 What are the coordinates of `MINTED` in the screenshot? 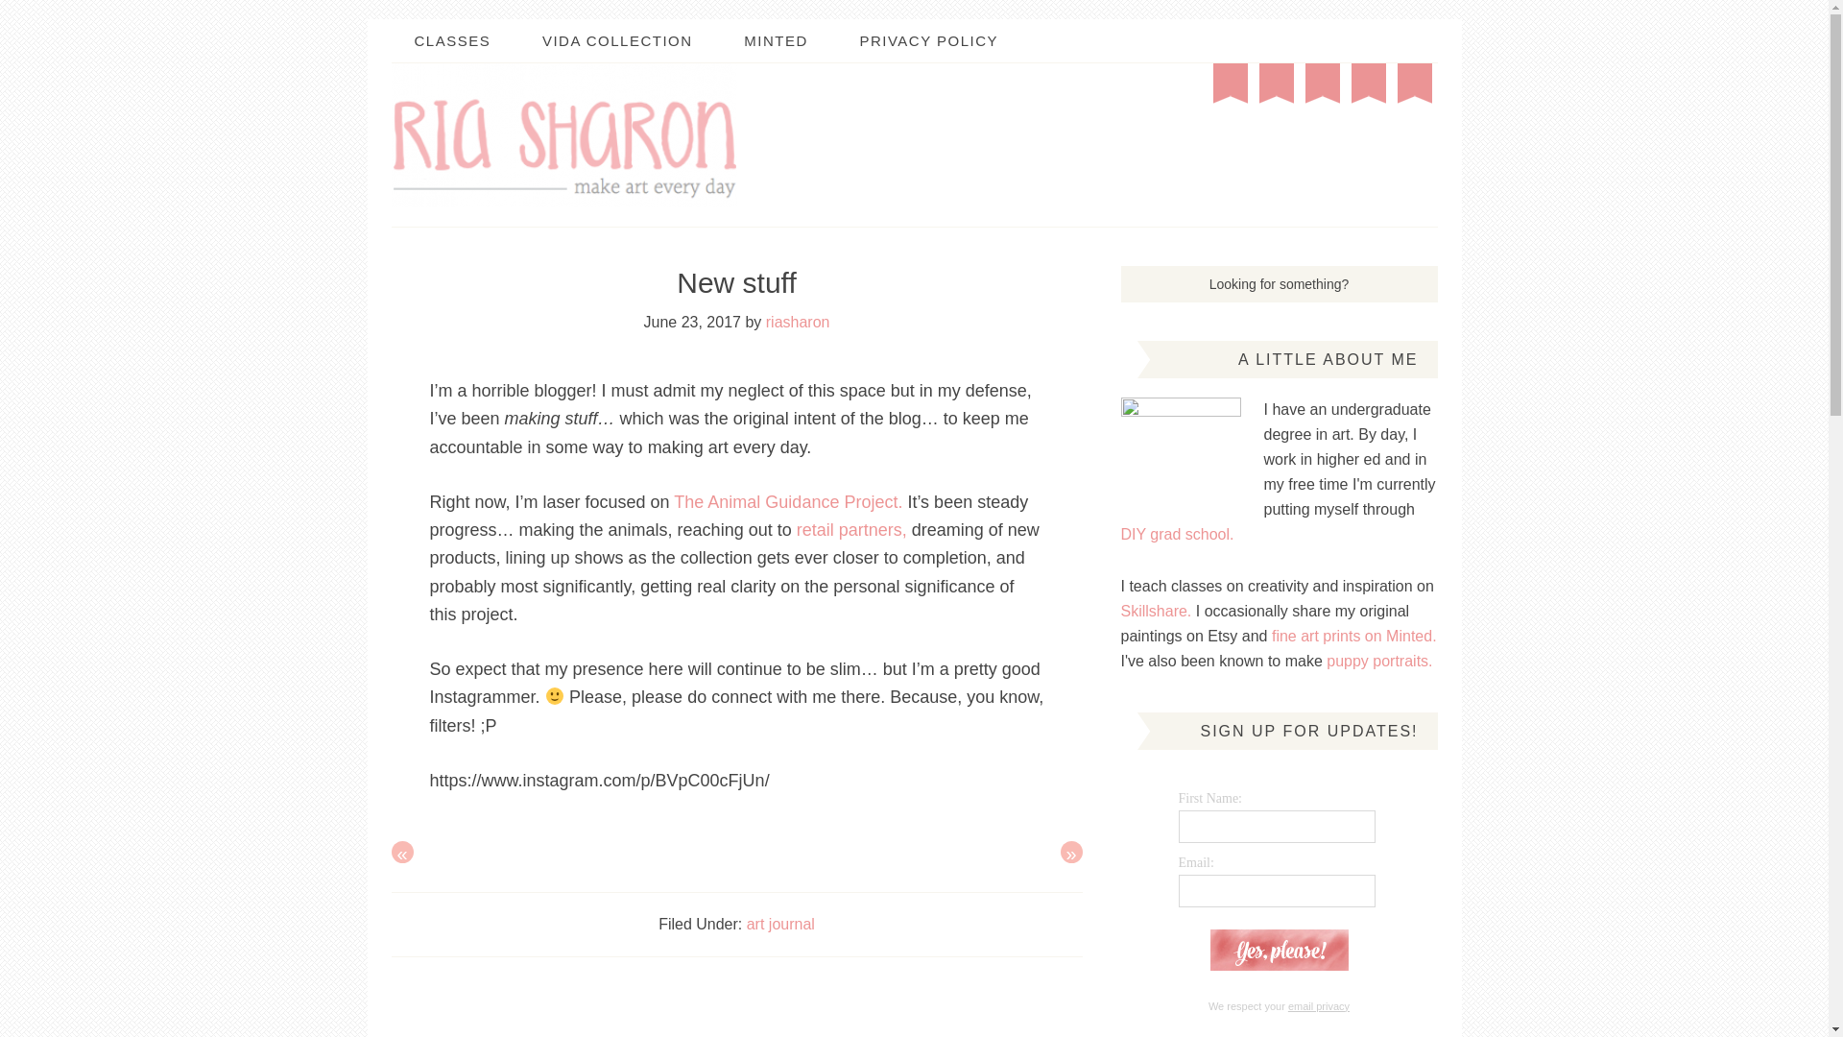 It's located at (776, 40).